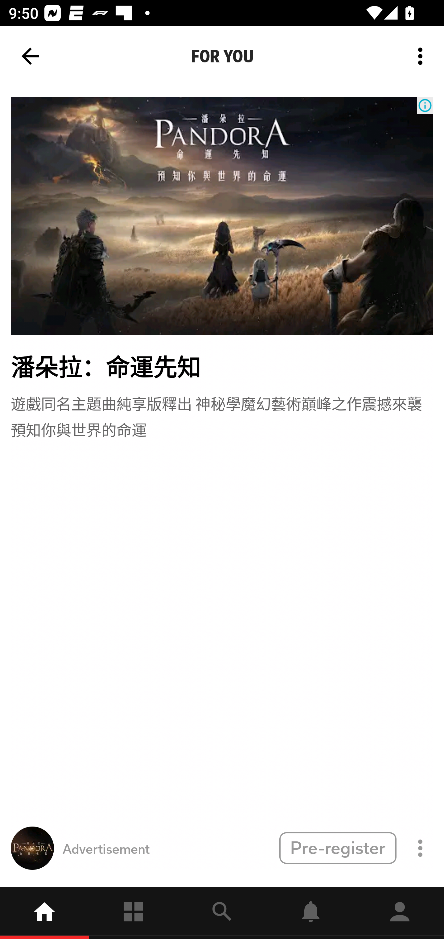  What do you see at coordinates (222, 56) in the screenshot?
I see `FOR YOU` at bounding box center [222, 56].